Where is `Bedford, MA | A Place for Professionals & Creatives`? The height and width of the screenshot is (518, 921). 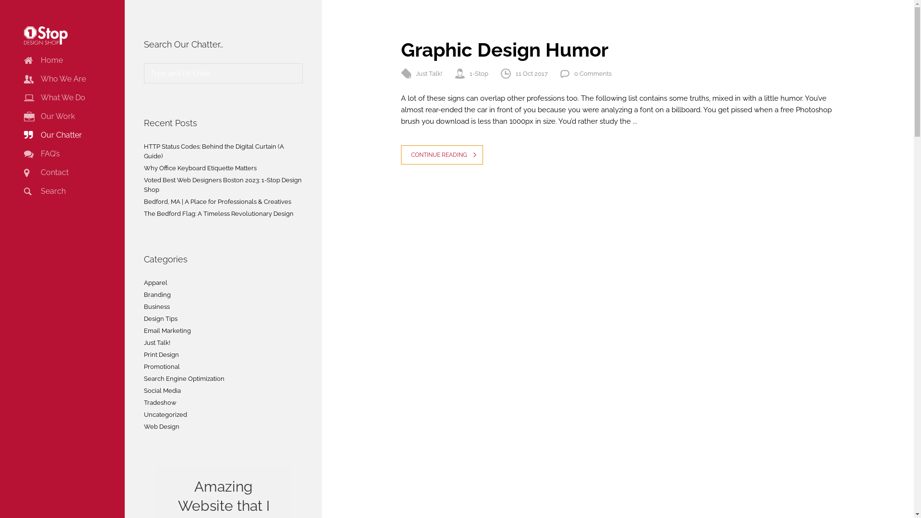
Bedford, MA | A Place for Professionals & Creatives is located at coordinates (218, 202).